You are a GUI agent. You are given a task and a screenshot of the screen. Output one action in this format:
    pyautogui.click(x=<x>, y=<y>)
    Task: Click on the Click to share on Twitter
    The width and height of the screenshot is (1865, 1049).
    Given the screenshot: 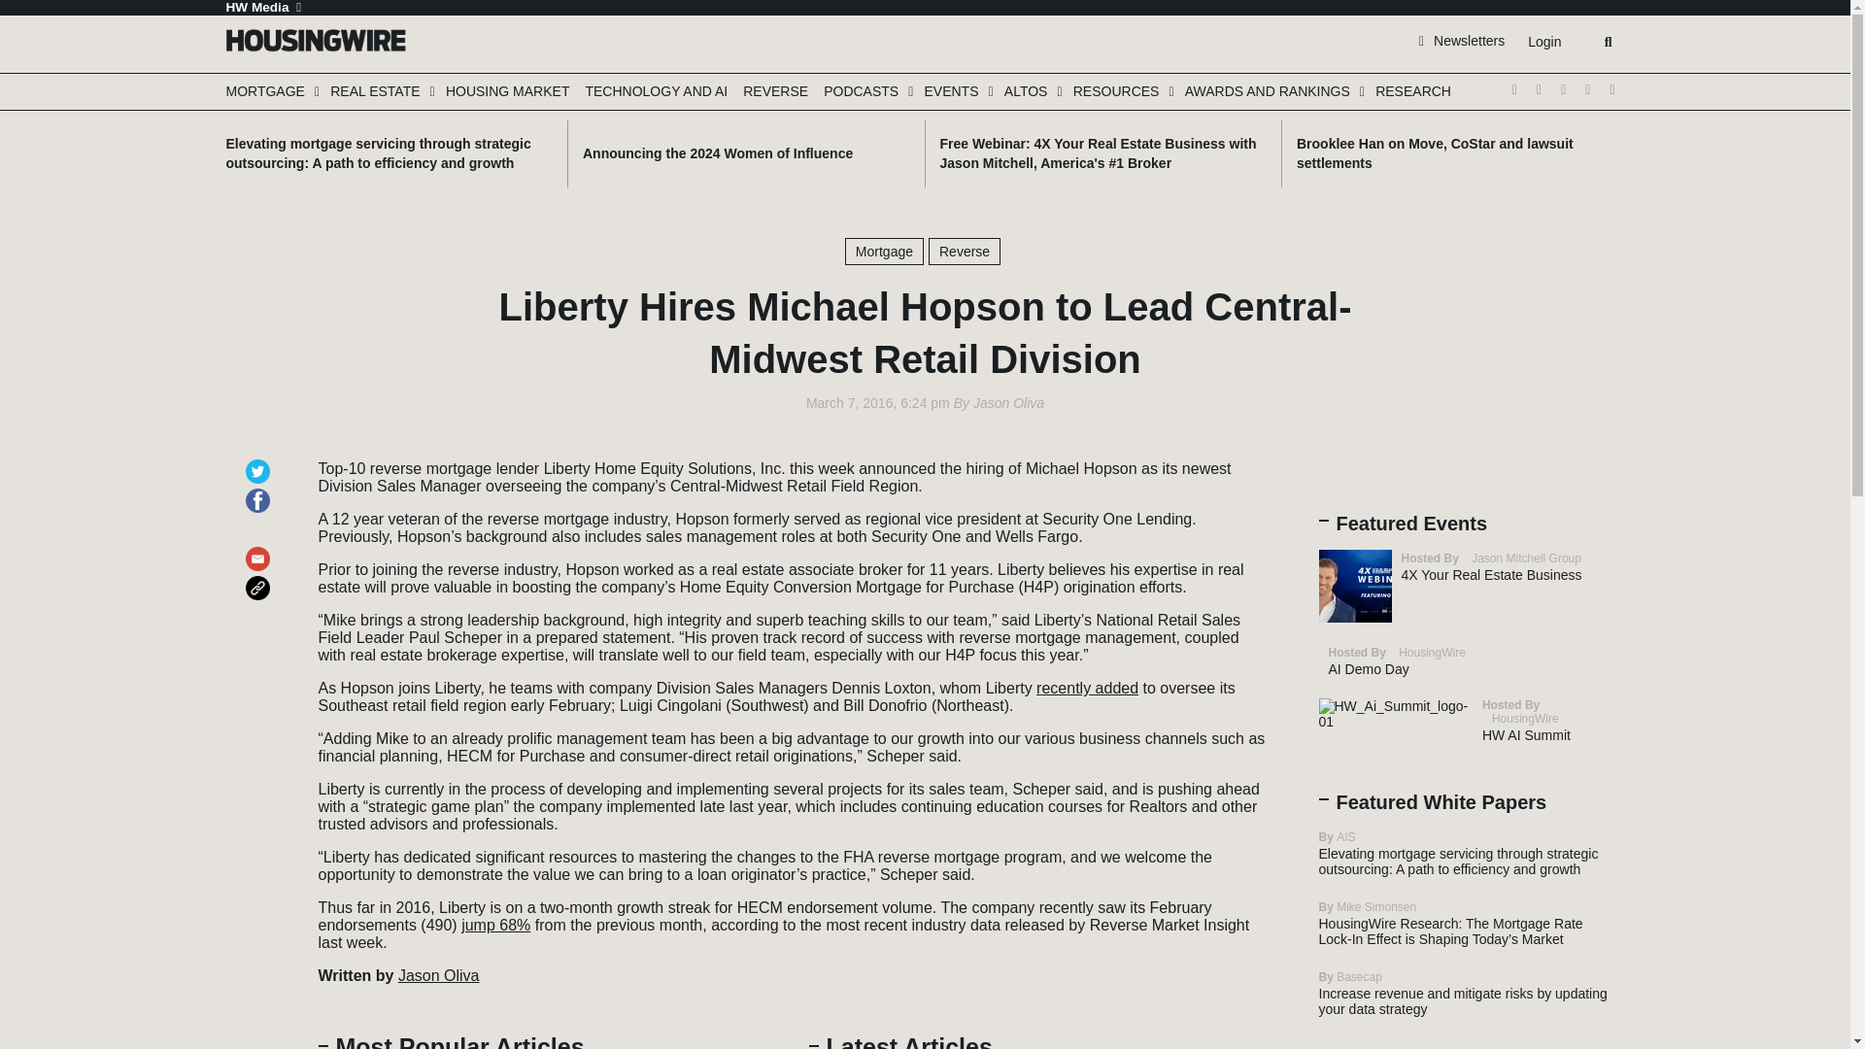 What is the action you would take?
    pyautogui.click(x=260, y=462)
    